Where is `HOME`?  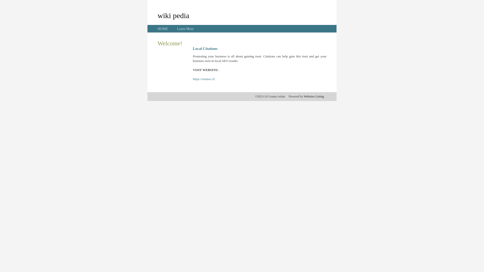
HOME is located at coordinates (163, 29).